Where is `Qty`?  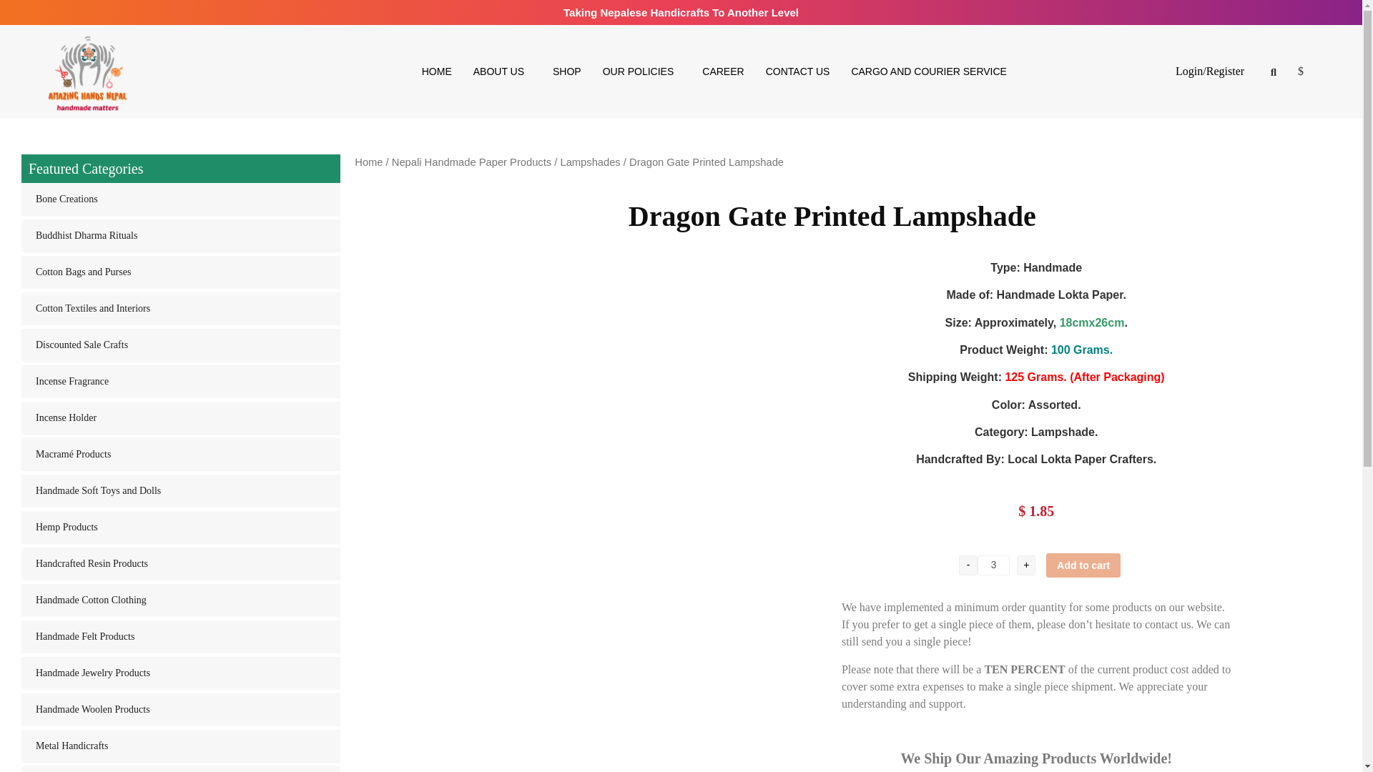
Qty is located at coordinates (993, 565).